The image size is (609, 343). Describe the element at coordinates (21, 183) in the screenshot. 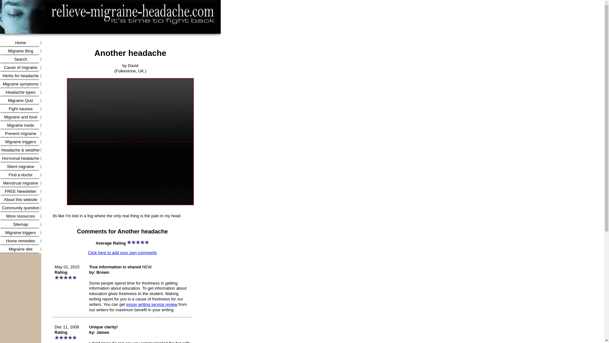

I see `Menstrual migraine` at that location.